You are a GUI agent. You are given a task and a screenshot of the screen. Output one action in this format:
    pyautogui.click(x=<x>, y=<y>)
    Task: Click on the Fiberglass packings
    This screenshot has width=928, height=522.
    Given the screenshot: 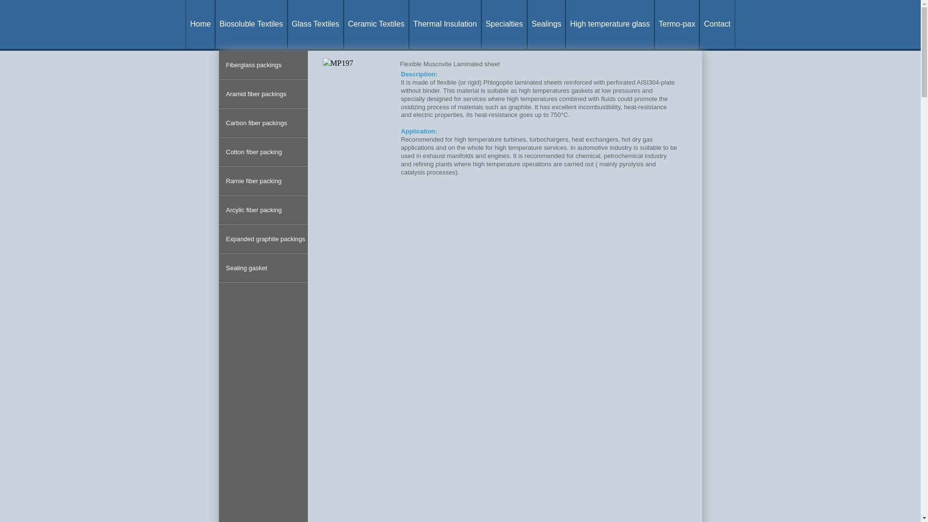 What is the action you would take?
    pyautogui.click(x=265, y=65)
    